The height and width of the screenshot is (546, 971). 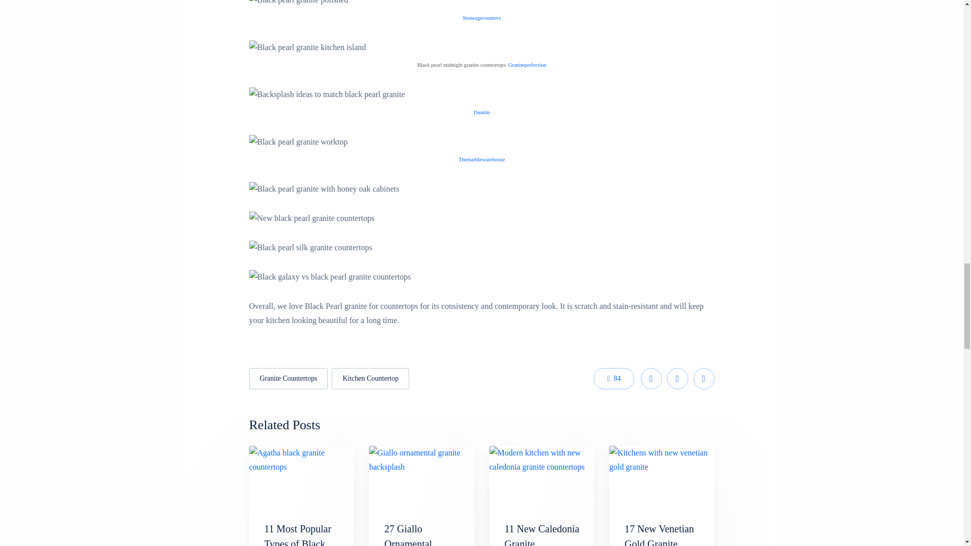 What do you see at coordinates (481, 111) in the screenshot?
I see `Dmkbb` at bounding box center [481, 111].